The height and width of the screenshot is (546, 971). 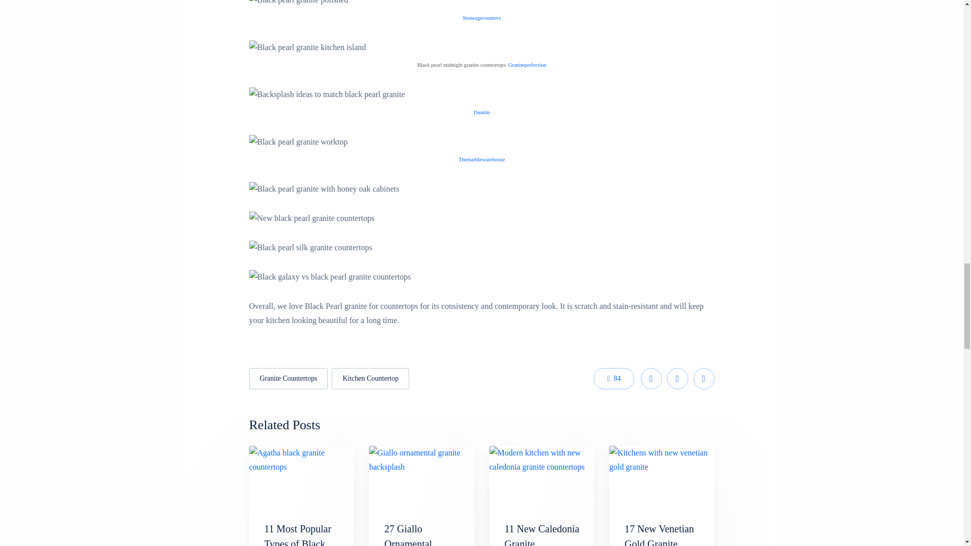 What do you see at coordinates (481, 111) in the screenshot?
I see `Dmkbb` at bounding box center [481, 111].